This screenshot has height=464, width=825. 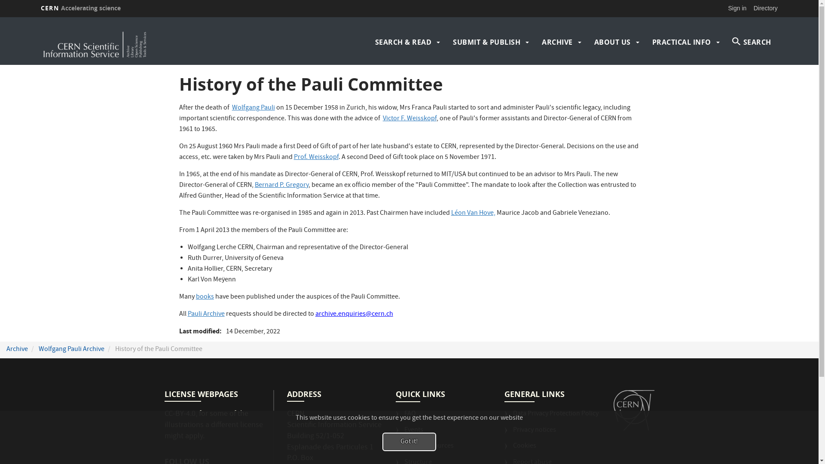 What do you see at coordinates (254, 108) in the screenshot?
I see `Wolfgang Pauli` at bounding box center [254, 108].